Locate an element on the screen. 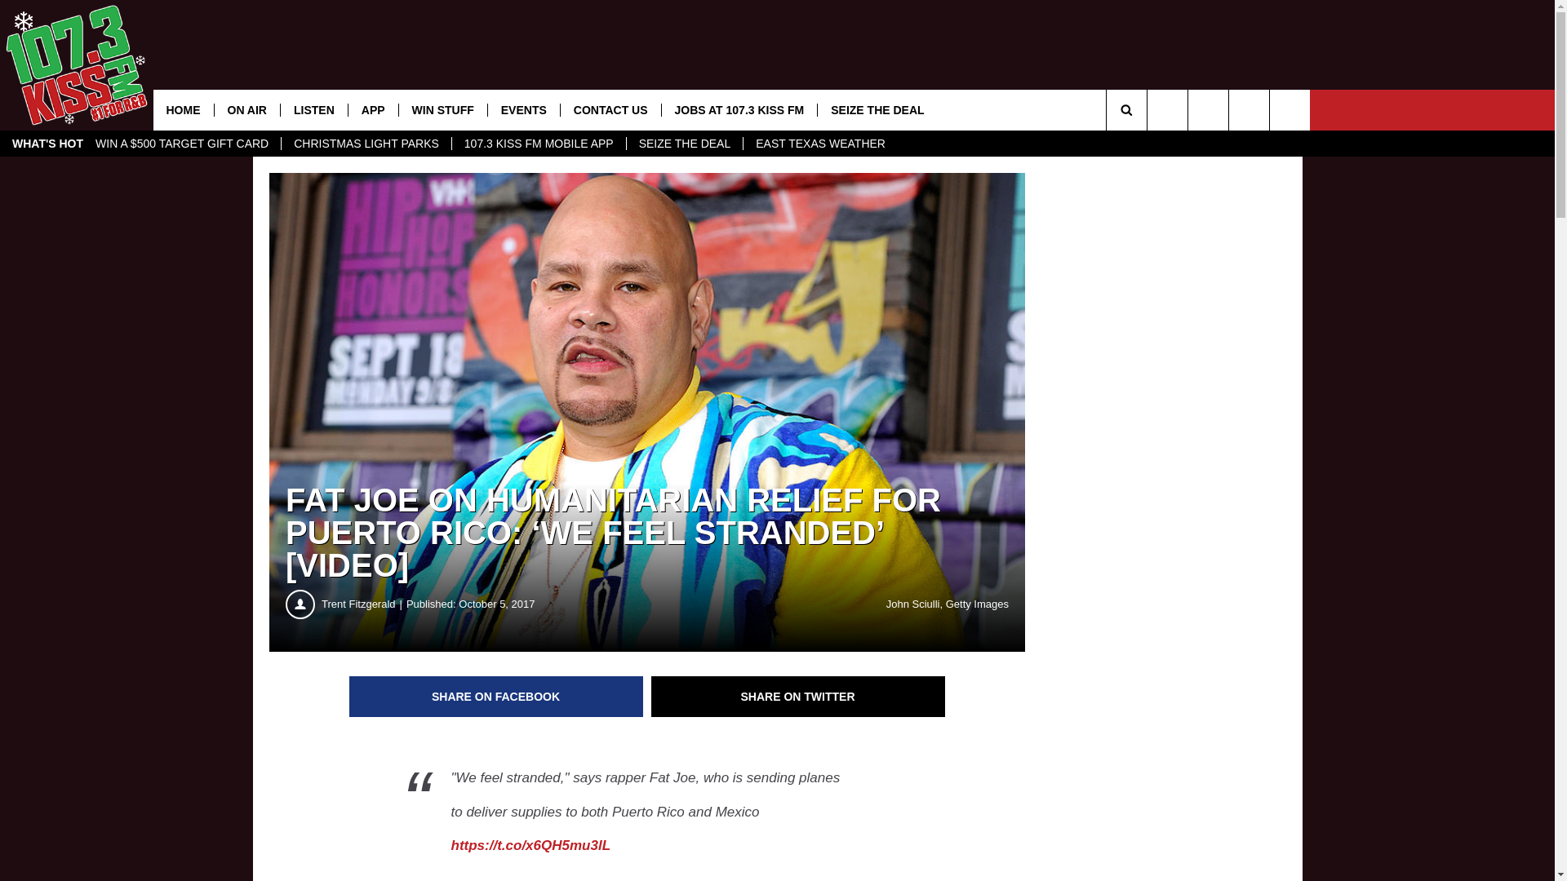 The height and width of the screenshot is (881, 1567). WIN STUFF is located at coordinates (442, 110).